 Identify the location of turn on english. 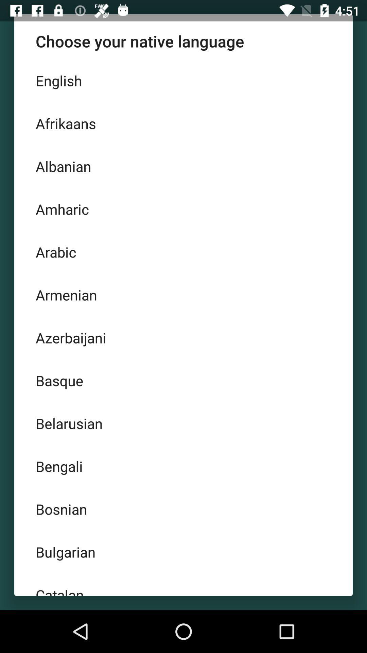
(183, 81).